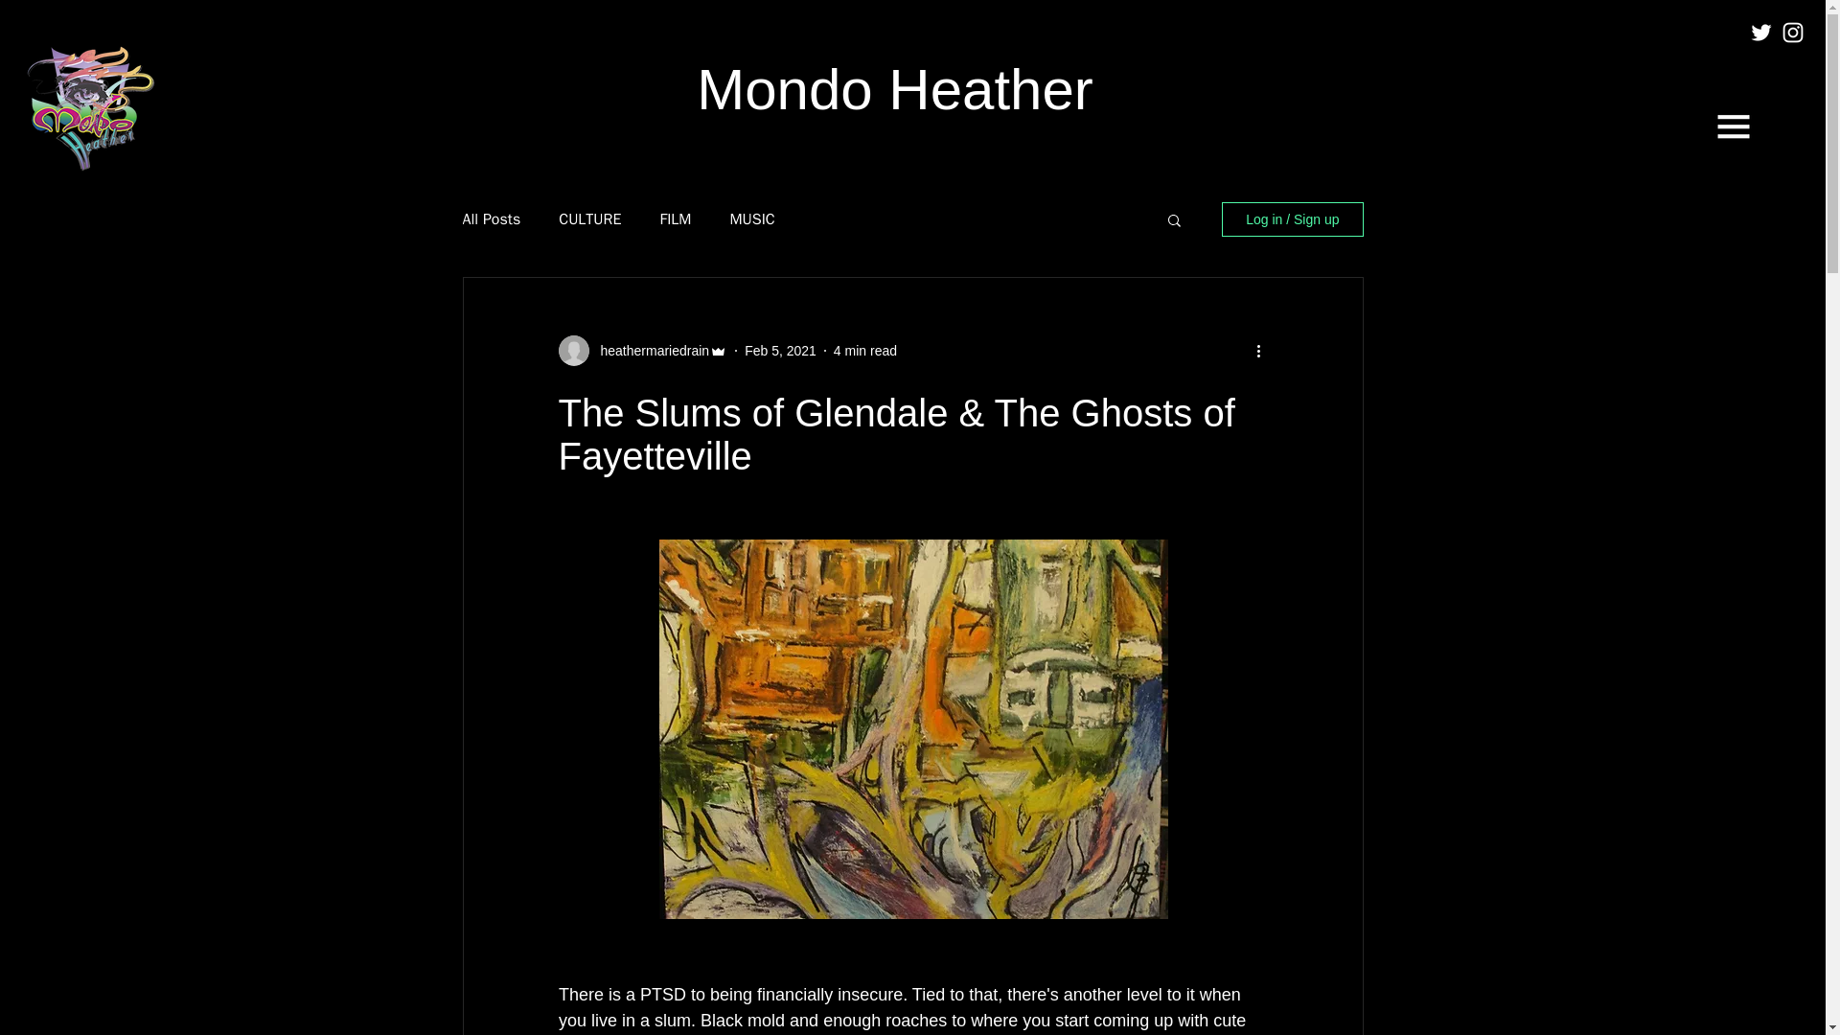 This screenshot has height=1035, width=1840. What do you see at coordinates (895, 90) in the screenshot?
I see `Mondo Heather` at bounding box center [895, 90].